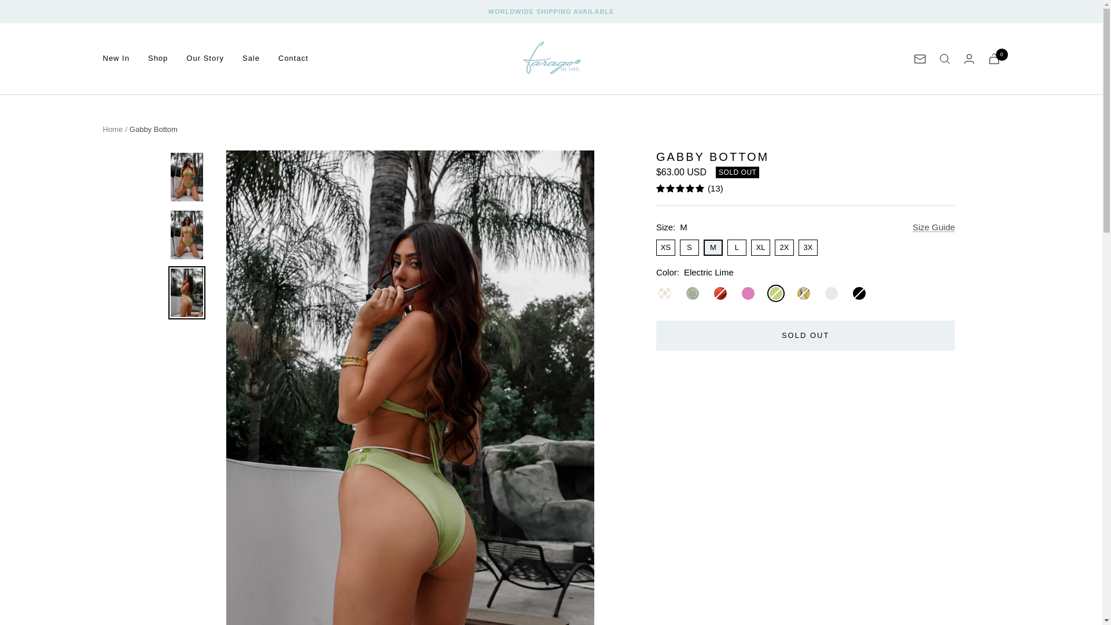 This screenshot has height=625, width=1111. Describe the element at coordinates (994, 58) in the screenshot. I see `0` at that location.